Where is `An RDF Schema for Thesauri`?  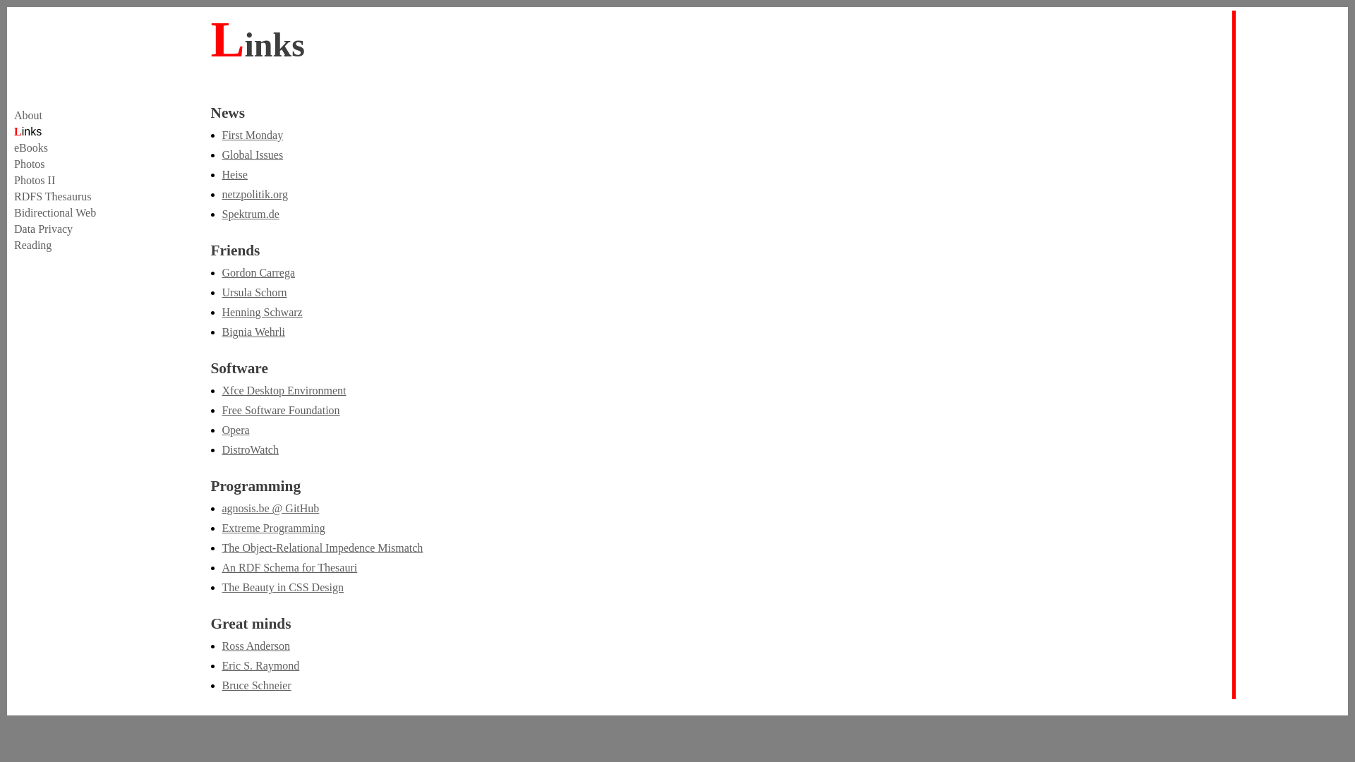
An RDF Schema for Thesauri is located at coordinates (289, 567).